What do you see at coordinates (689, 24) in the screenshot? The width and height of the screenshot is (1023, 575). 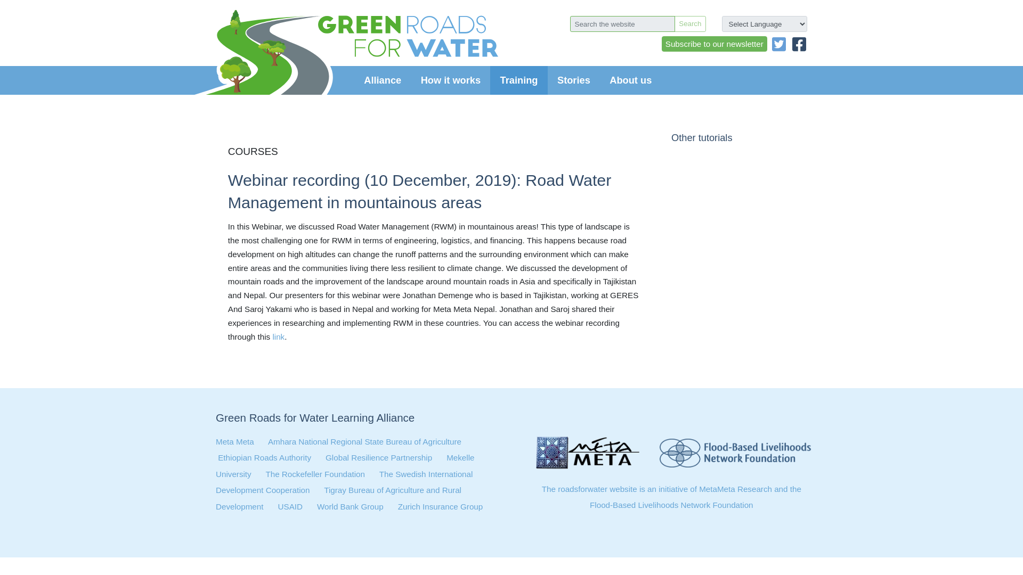 I see `Search` at bounding box center [689, 24].